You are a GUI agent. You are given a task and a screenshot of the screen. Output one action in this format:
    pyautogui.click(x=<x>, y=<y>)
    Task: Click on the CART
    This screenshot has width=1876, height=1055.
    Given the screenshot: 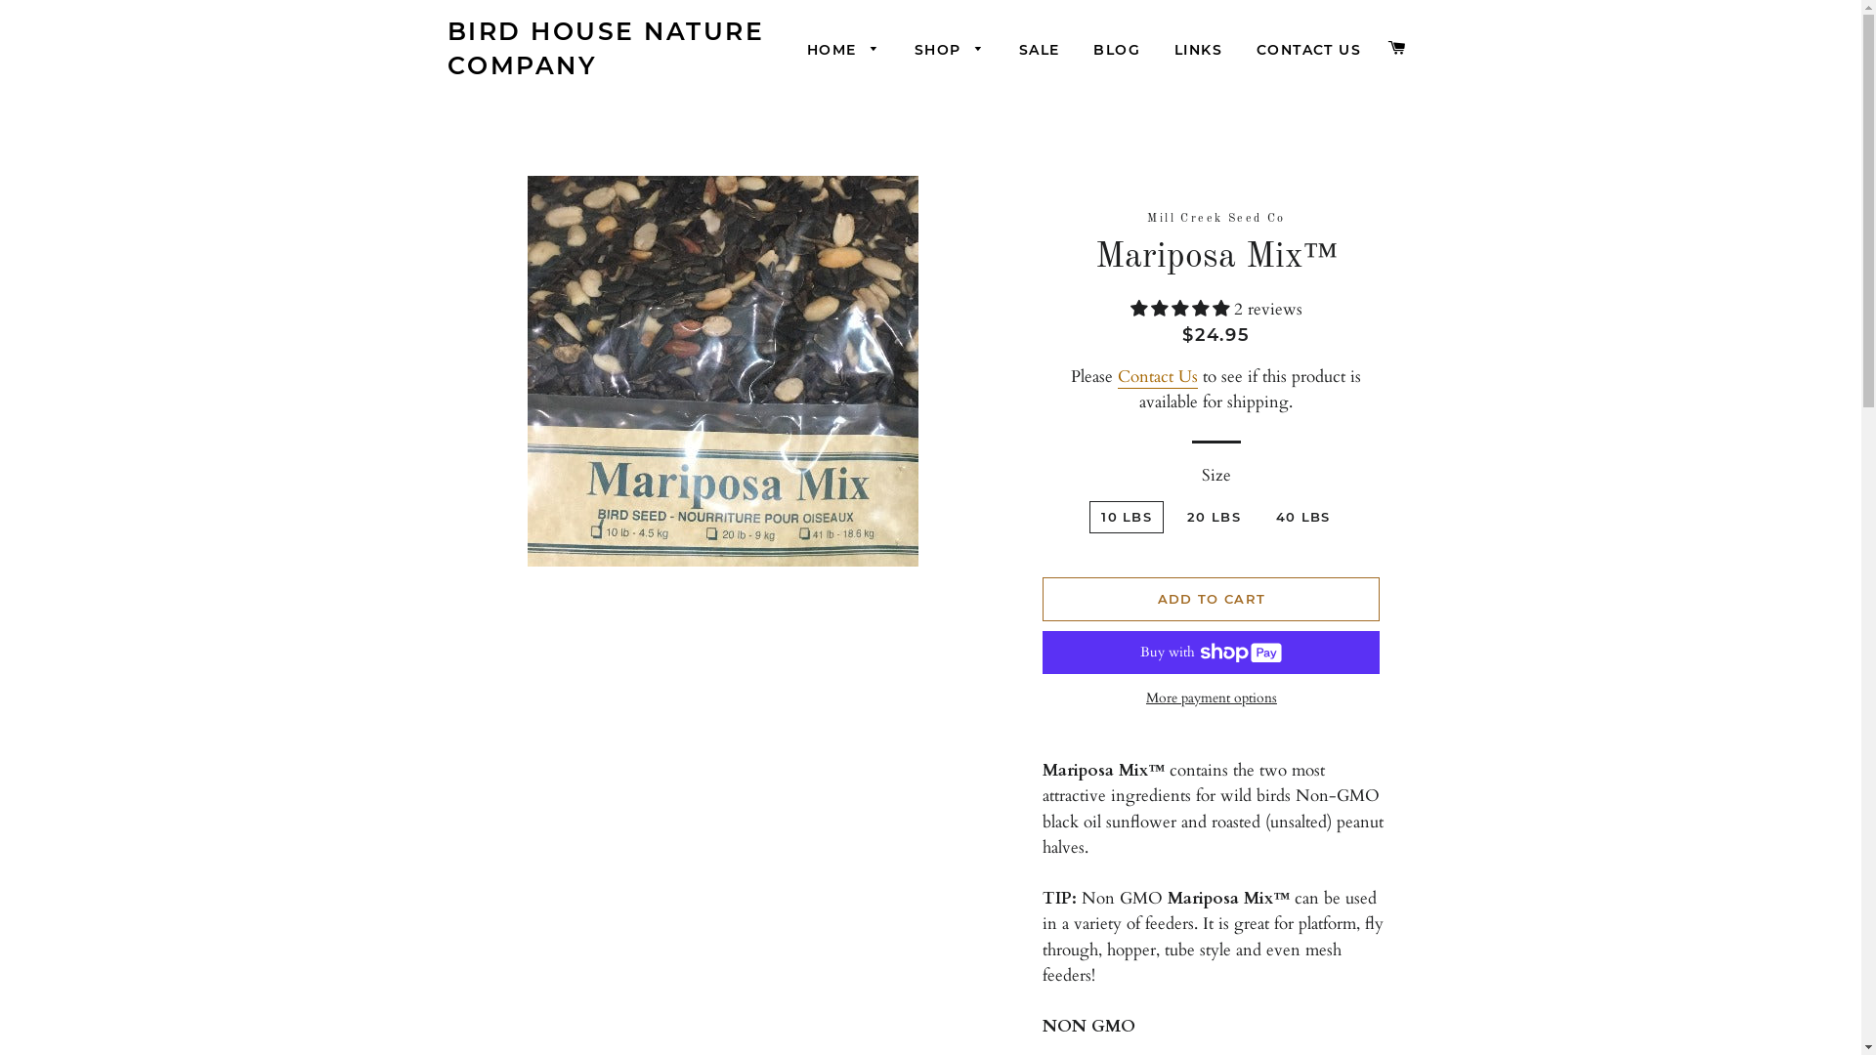 What is the action you would take?
    pyautogui.click(x=1397, y=49)
    